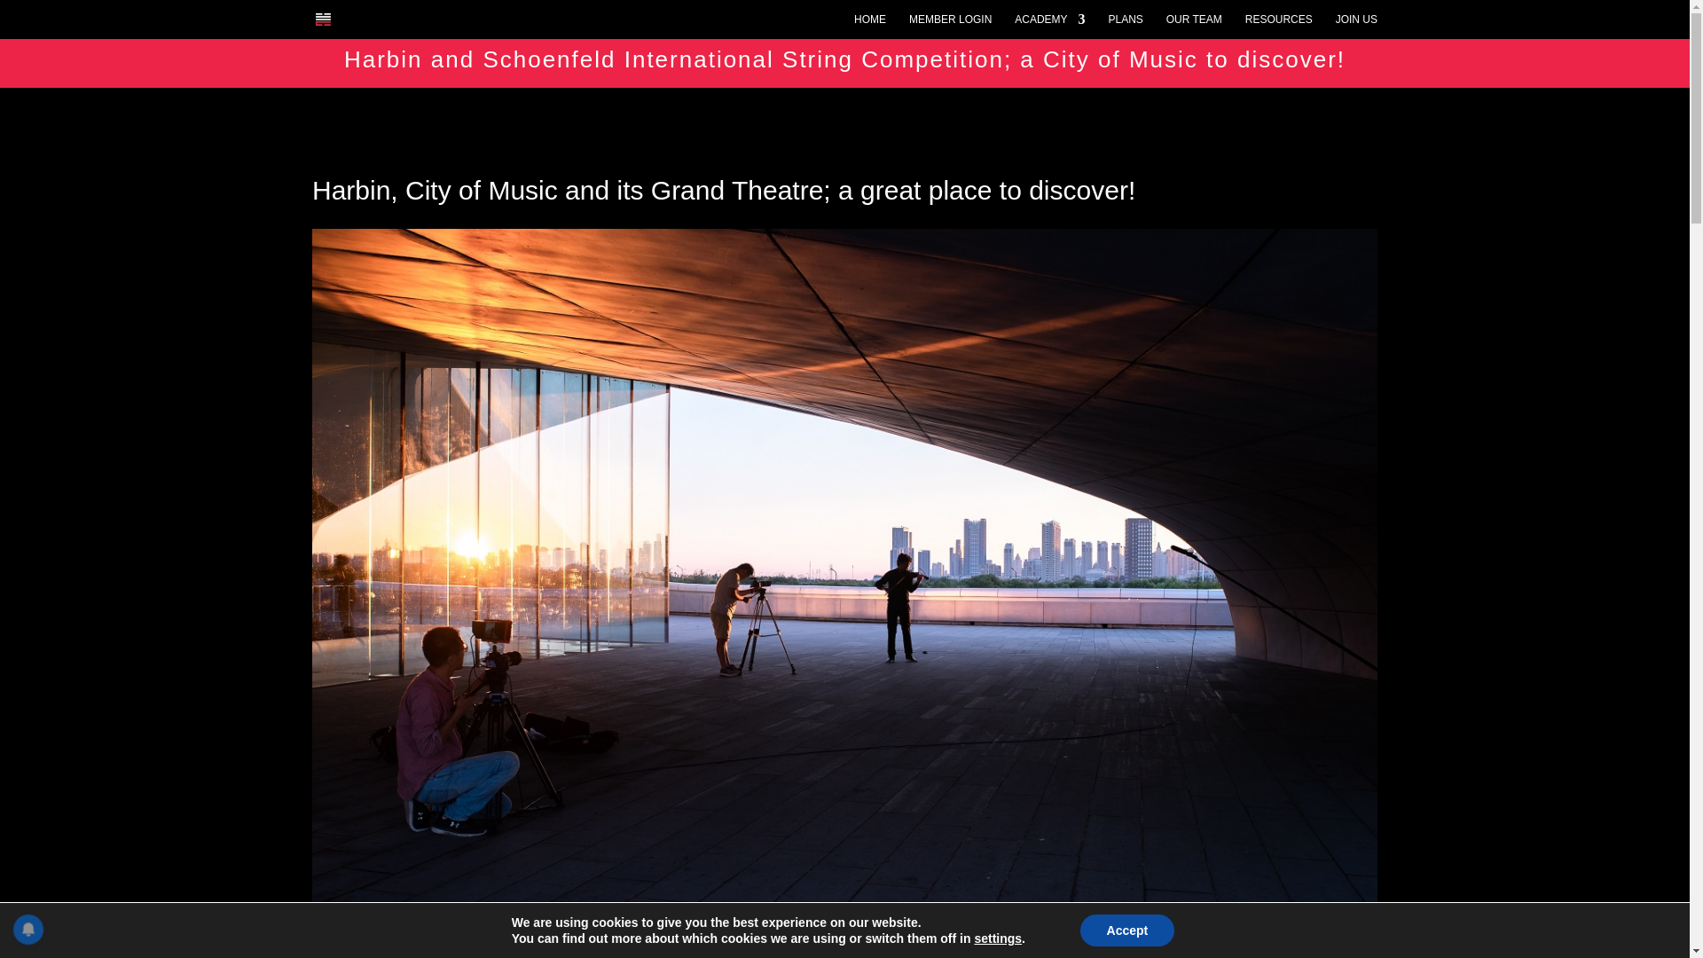 This screenshot has height=958, width=1703. I want to click on HOME, so click(869, 27).